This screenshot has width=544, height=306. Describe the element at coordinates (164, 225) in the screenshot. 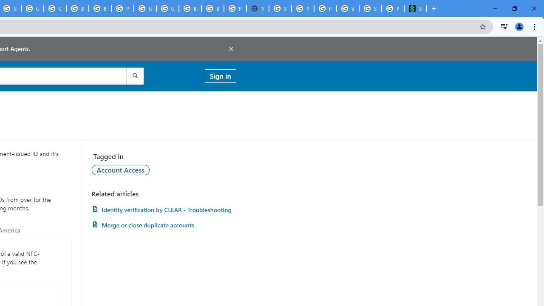

I see `AutomationID: article-link-a1337200` at that location.